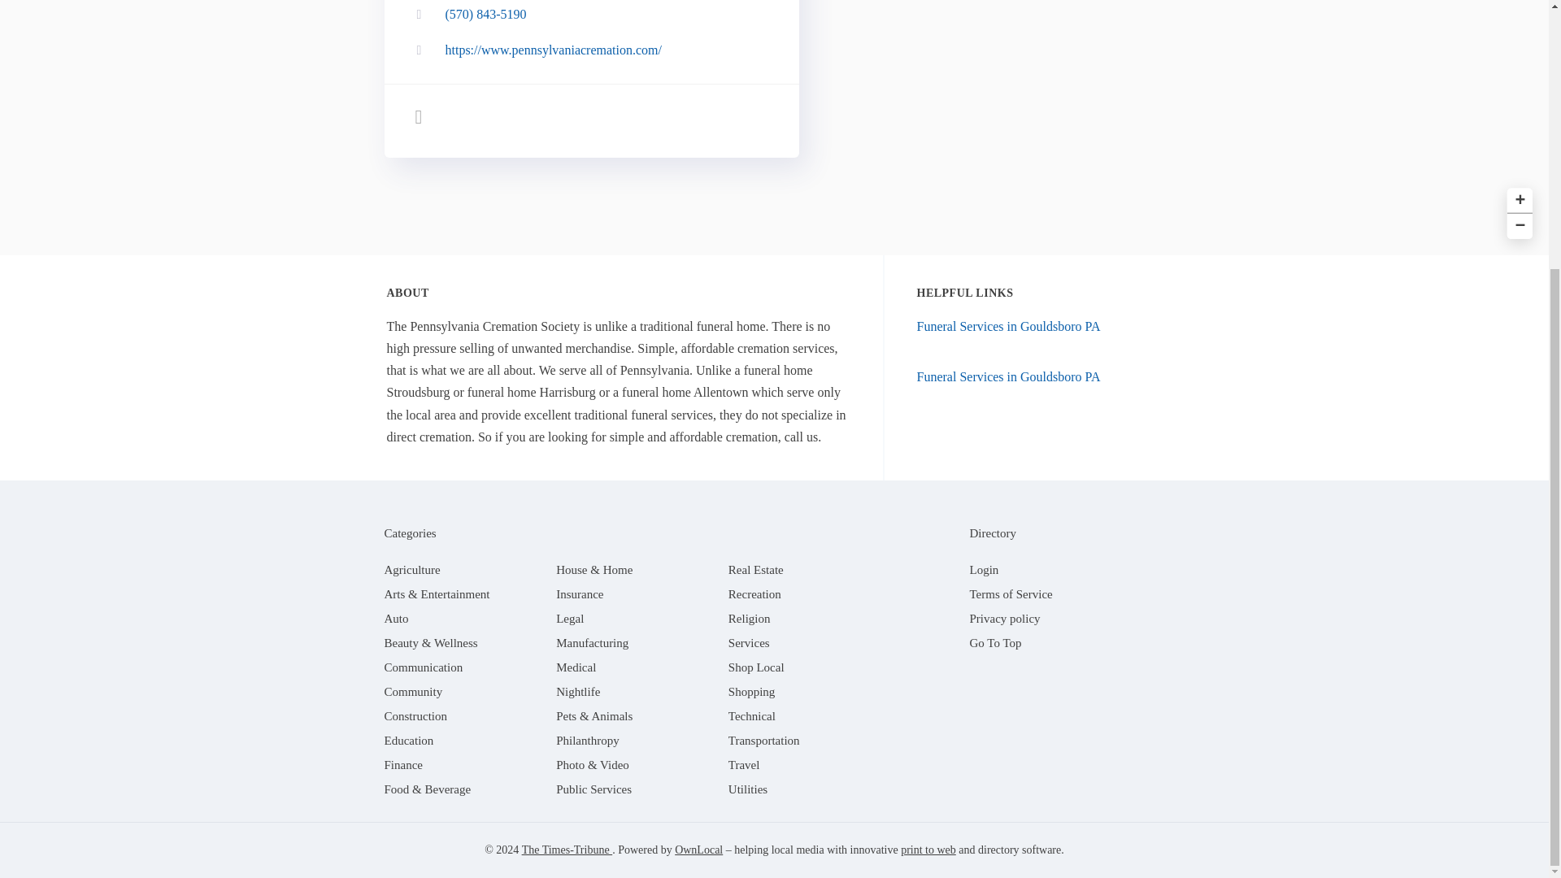 This screenshot has width=1561, height=878. Describe the element at coordinates (413, 691) in the screenshot. I see `Community` at that location.